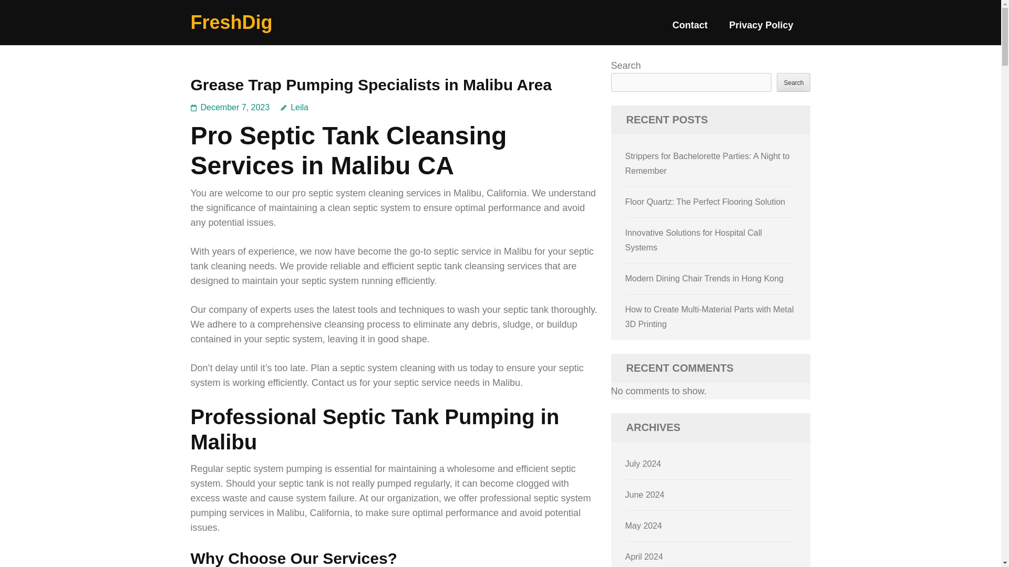 Image resolution: width=1009 pixels, height=567 pixels. Describe the element at coordinates (707, 163) in the screenshot. I see `Strippers for Bachelorette Parties: A Night to Remember` at that location.